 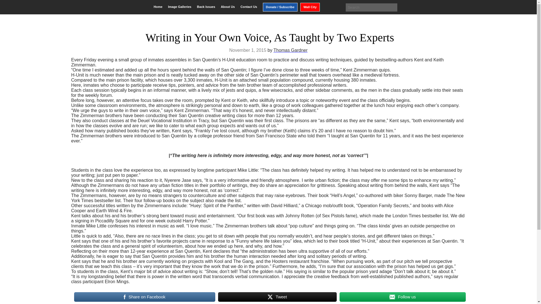 What do you see at coordinates (402, 297) in the screenshot?
I see `Follow us` at bounding box center [402, 297].